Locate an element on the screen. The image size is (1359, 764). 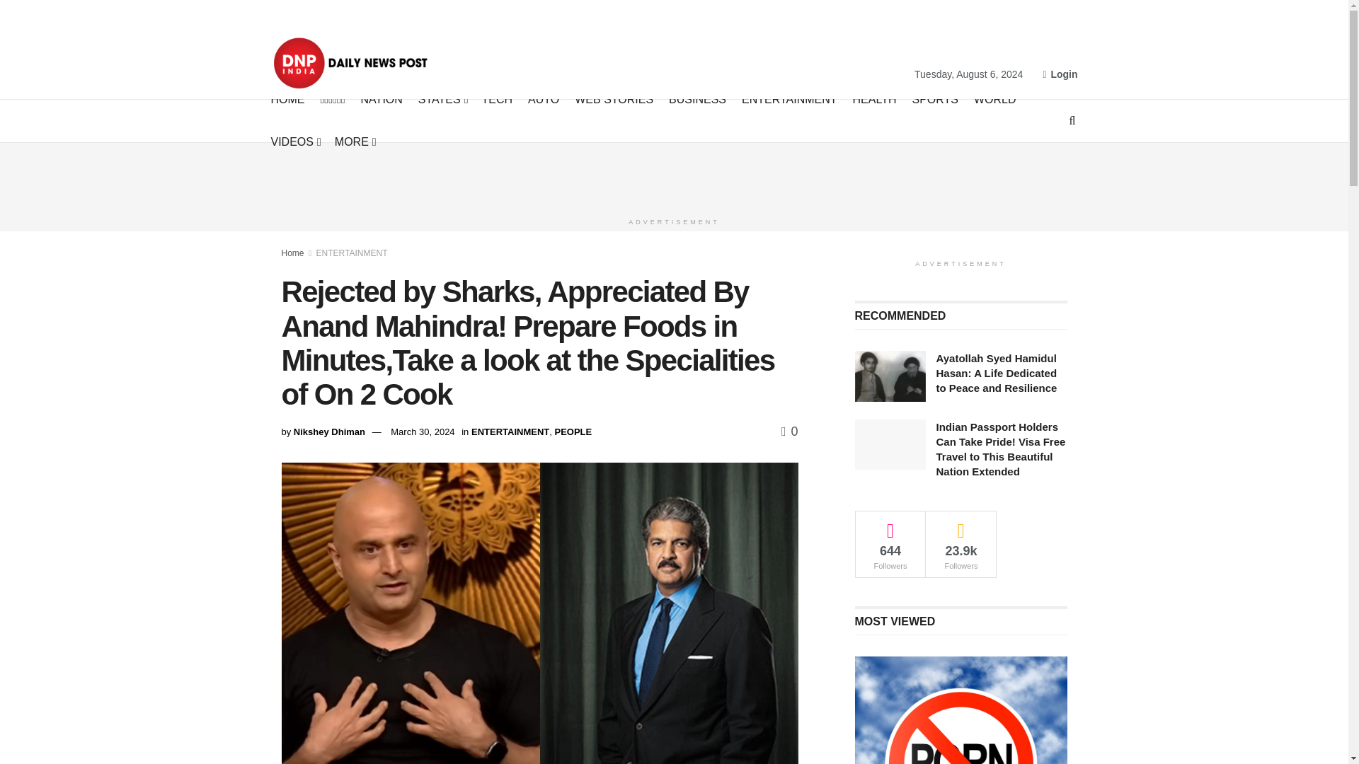
BUSINESS is located at coordinates (696, 99).